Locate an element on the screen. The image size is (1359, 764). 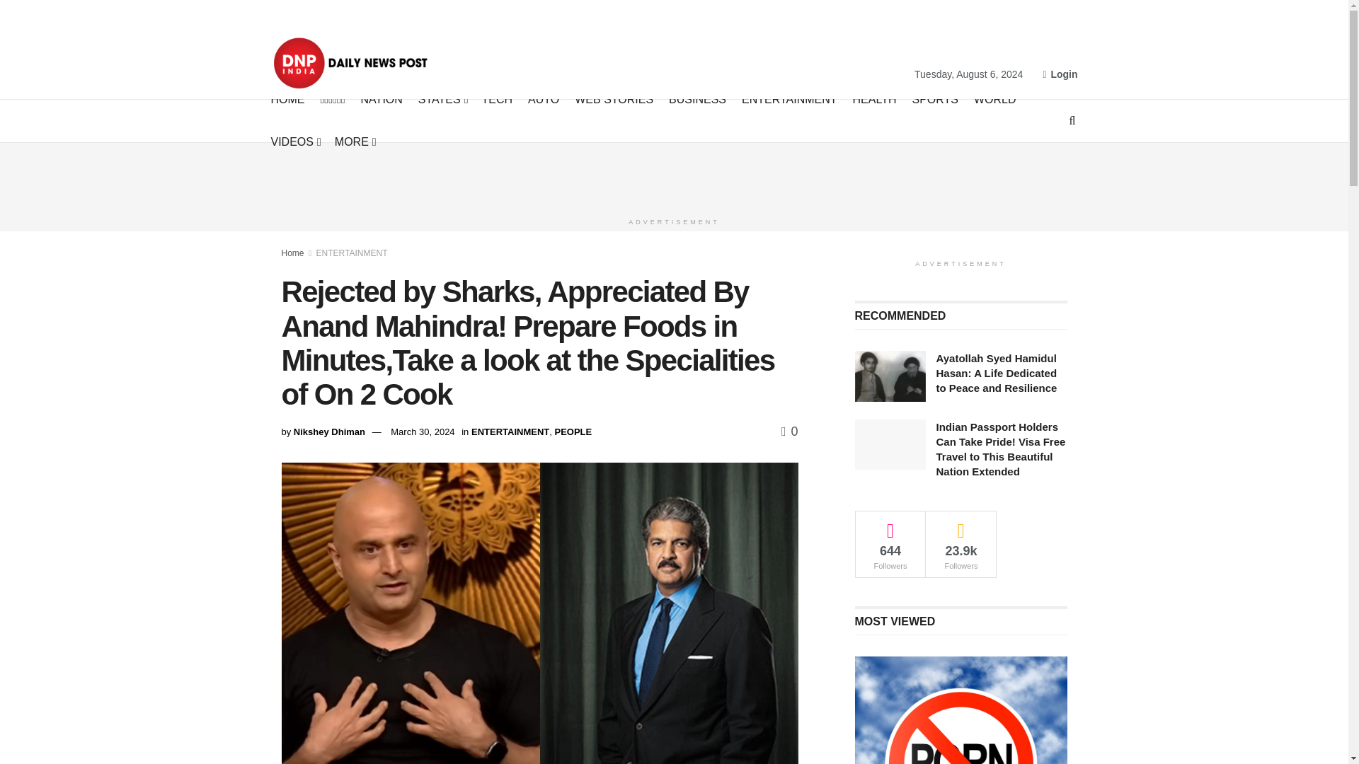
BUSINESS is located at coordinates (696, 99).